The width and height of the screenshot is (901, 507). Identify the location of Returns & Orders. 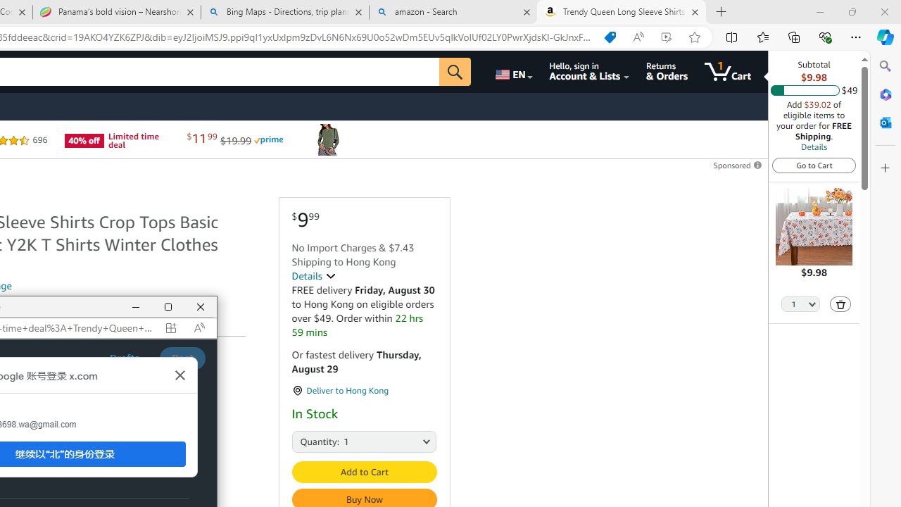
(666, 72).